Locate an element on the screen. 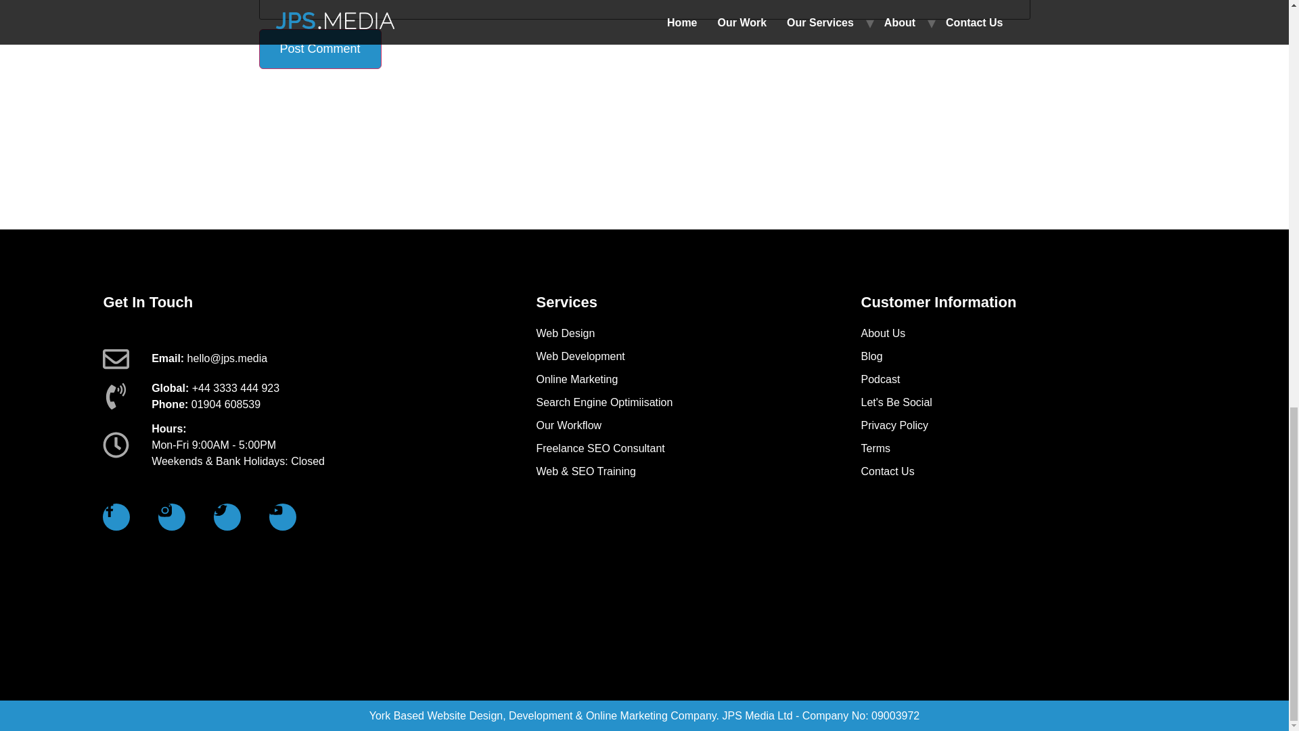 Image resolution: width=1299 pixels, height=731 pixels. JPS Media Ltd is located at coordinates (757, 715).